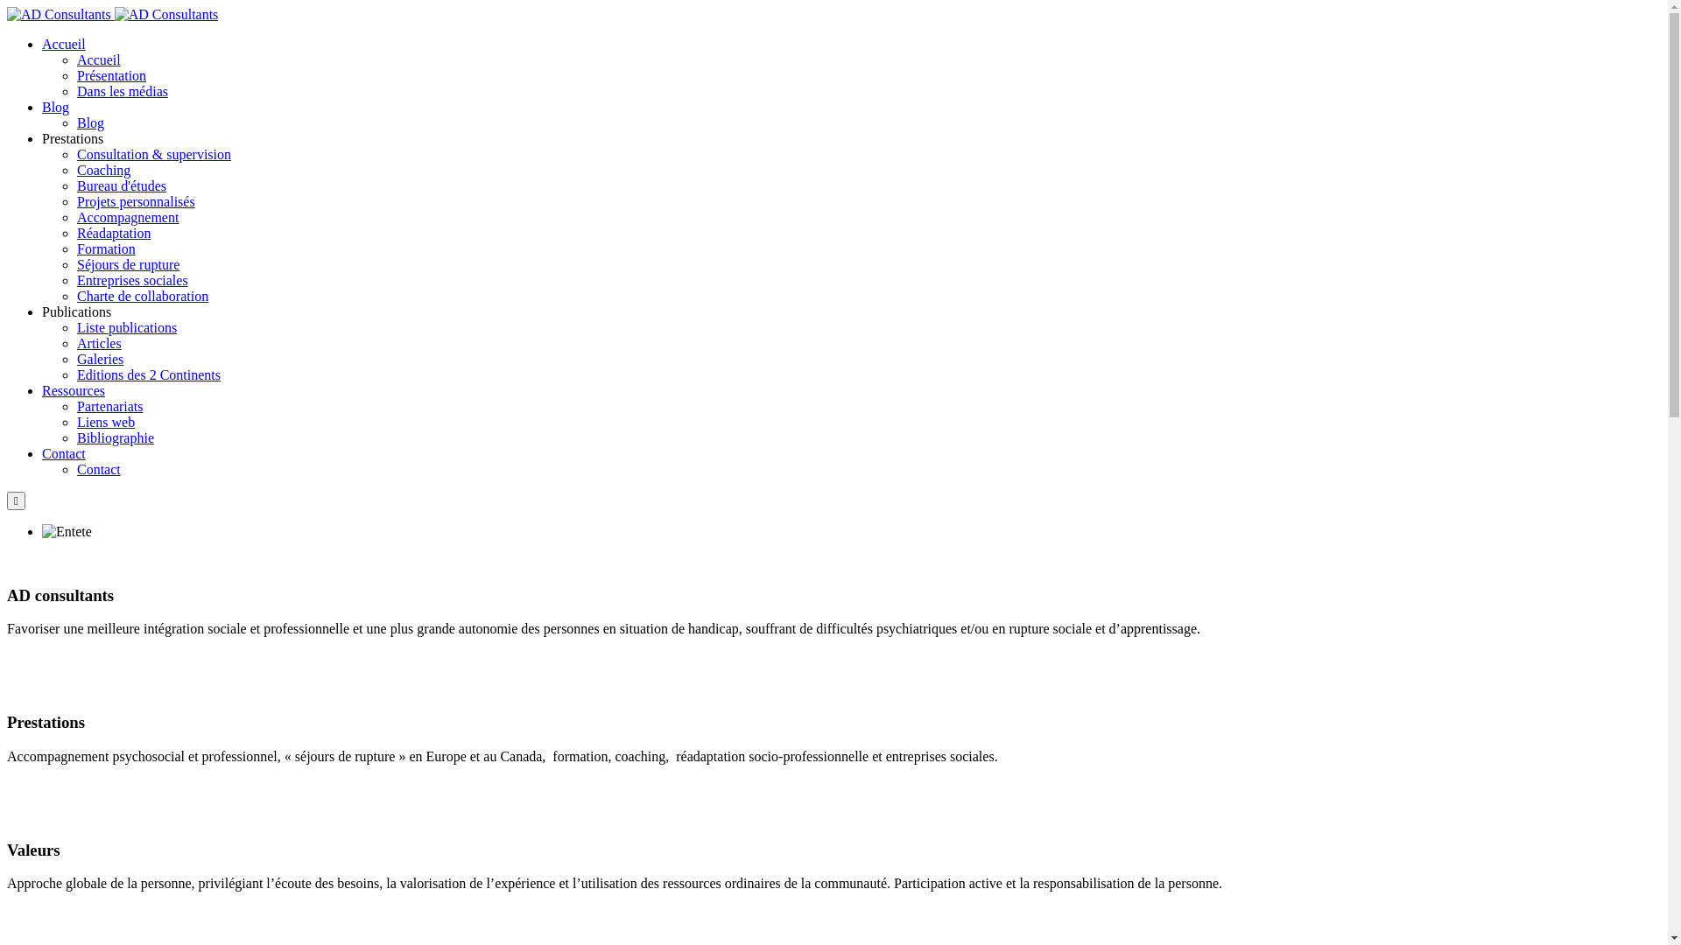  I want to click on Blog, so click(56, 107).